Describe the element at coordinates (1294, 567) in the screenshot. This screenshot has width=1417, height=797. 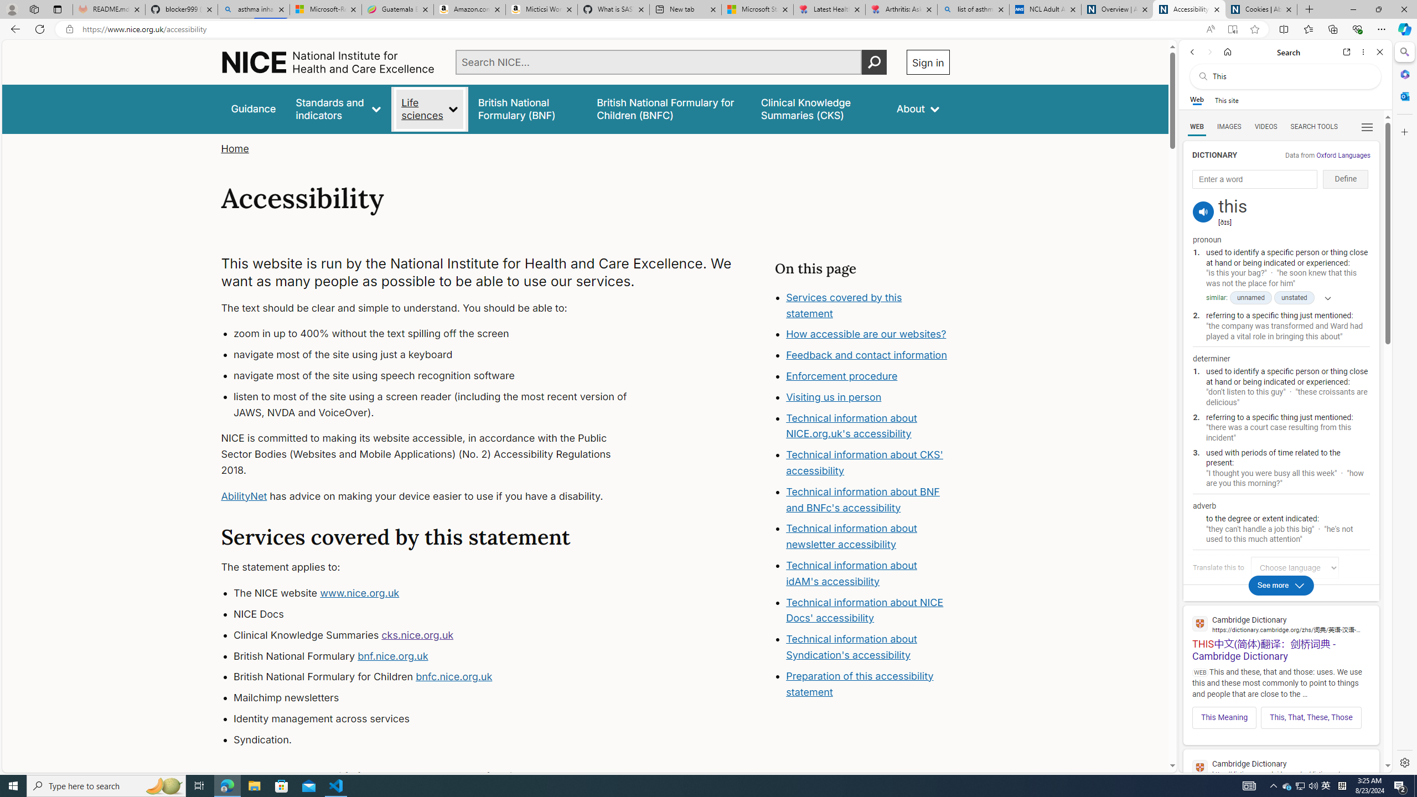
I see `Translate this to Choose language` at that location.